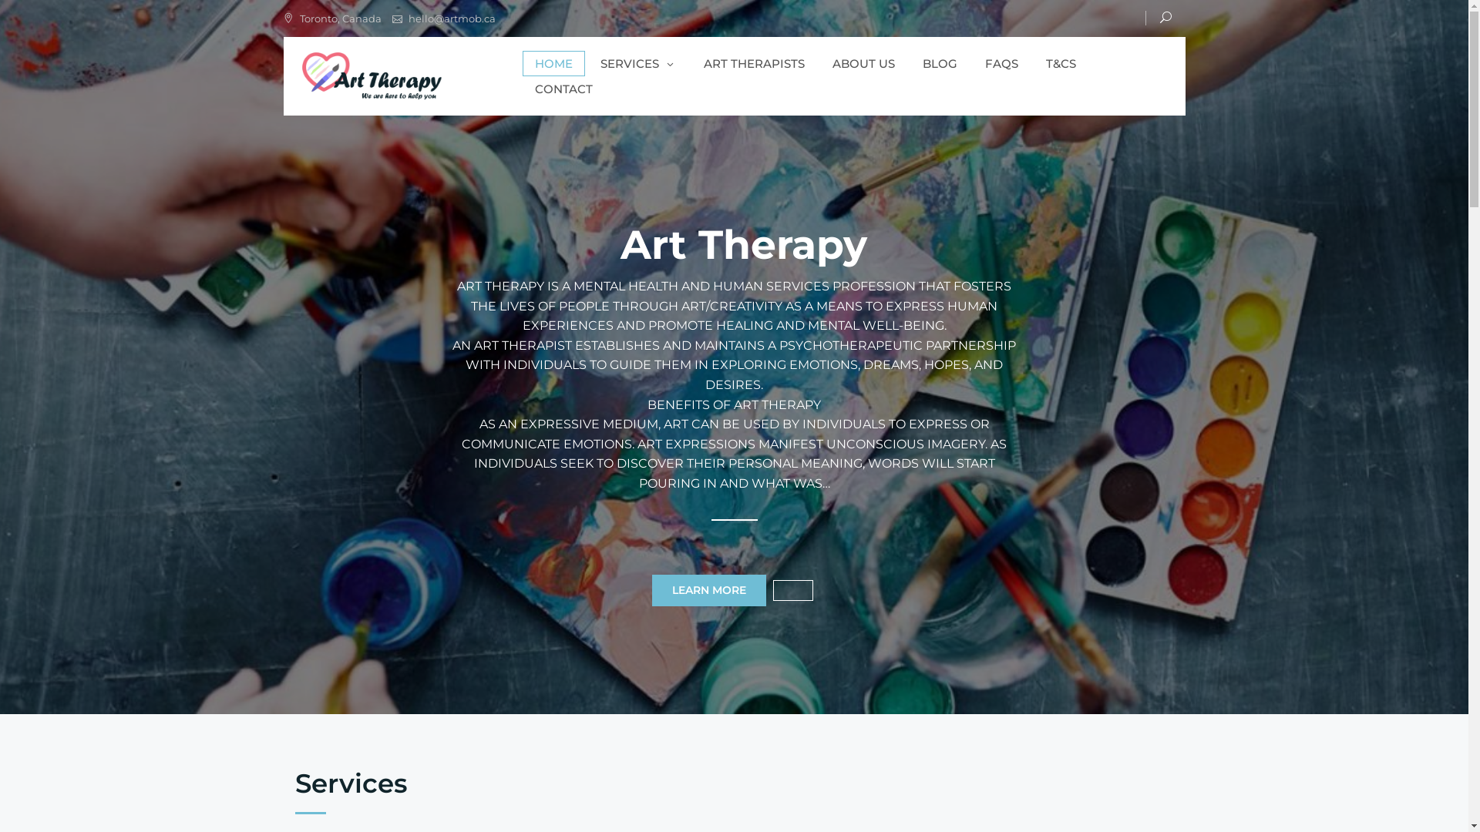  What do you see at coordinates (1002, 63) in the screenshot?
I see `FAQS` at bounding box center [1002, 63].